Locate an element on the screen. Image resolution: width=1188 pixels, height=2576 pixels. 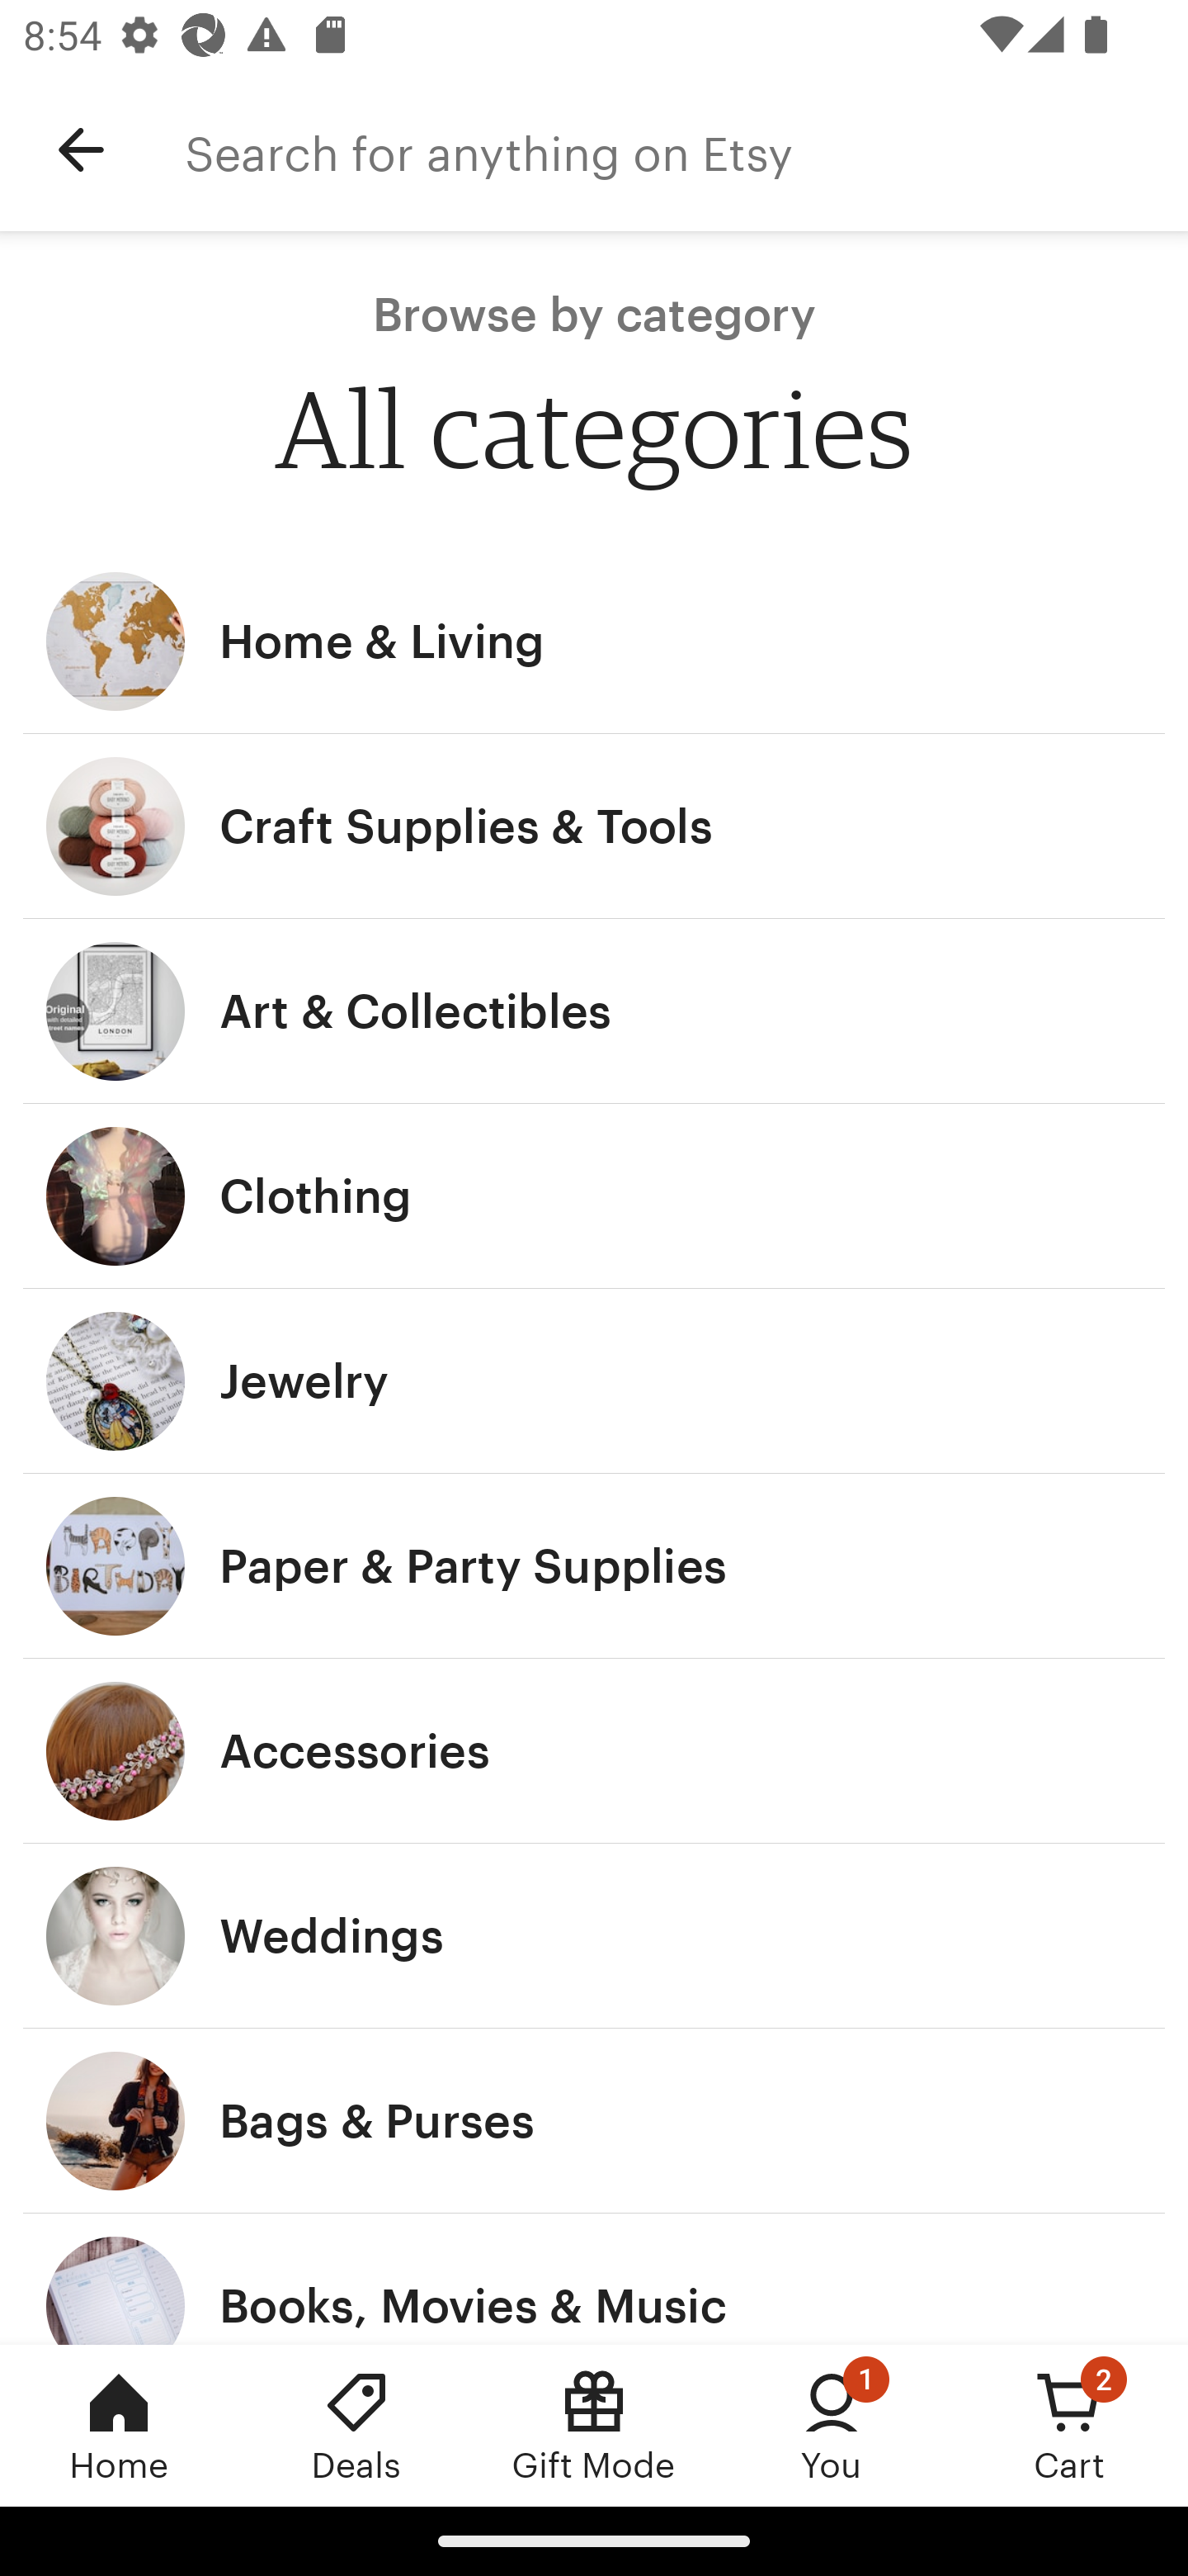
Navigate up is located at coordinates (81, 150).